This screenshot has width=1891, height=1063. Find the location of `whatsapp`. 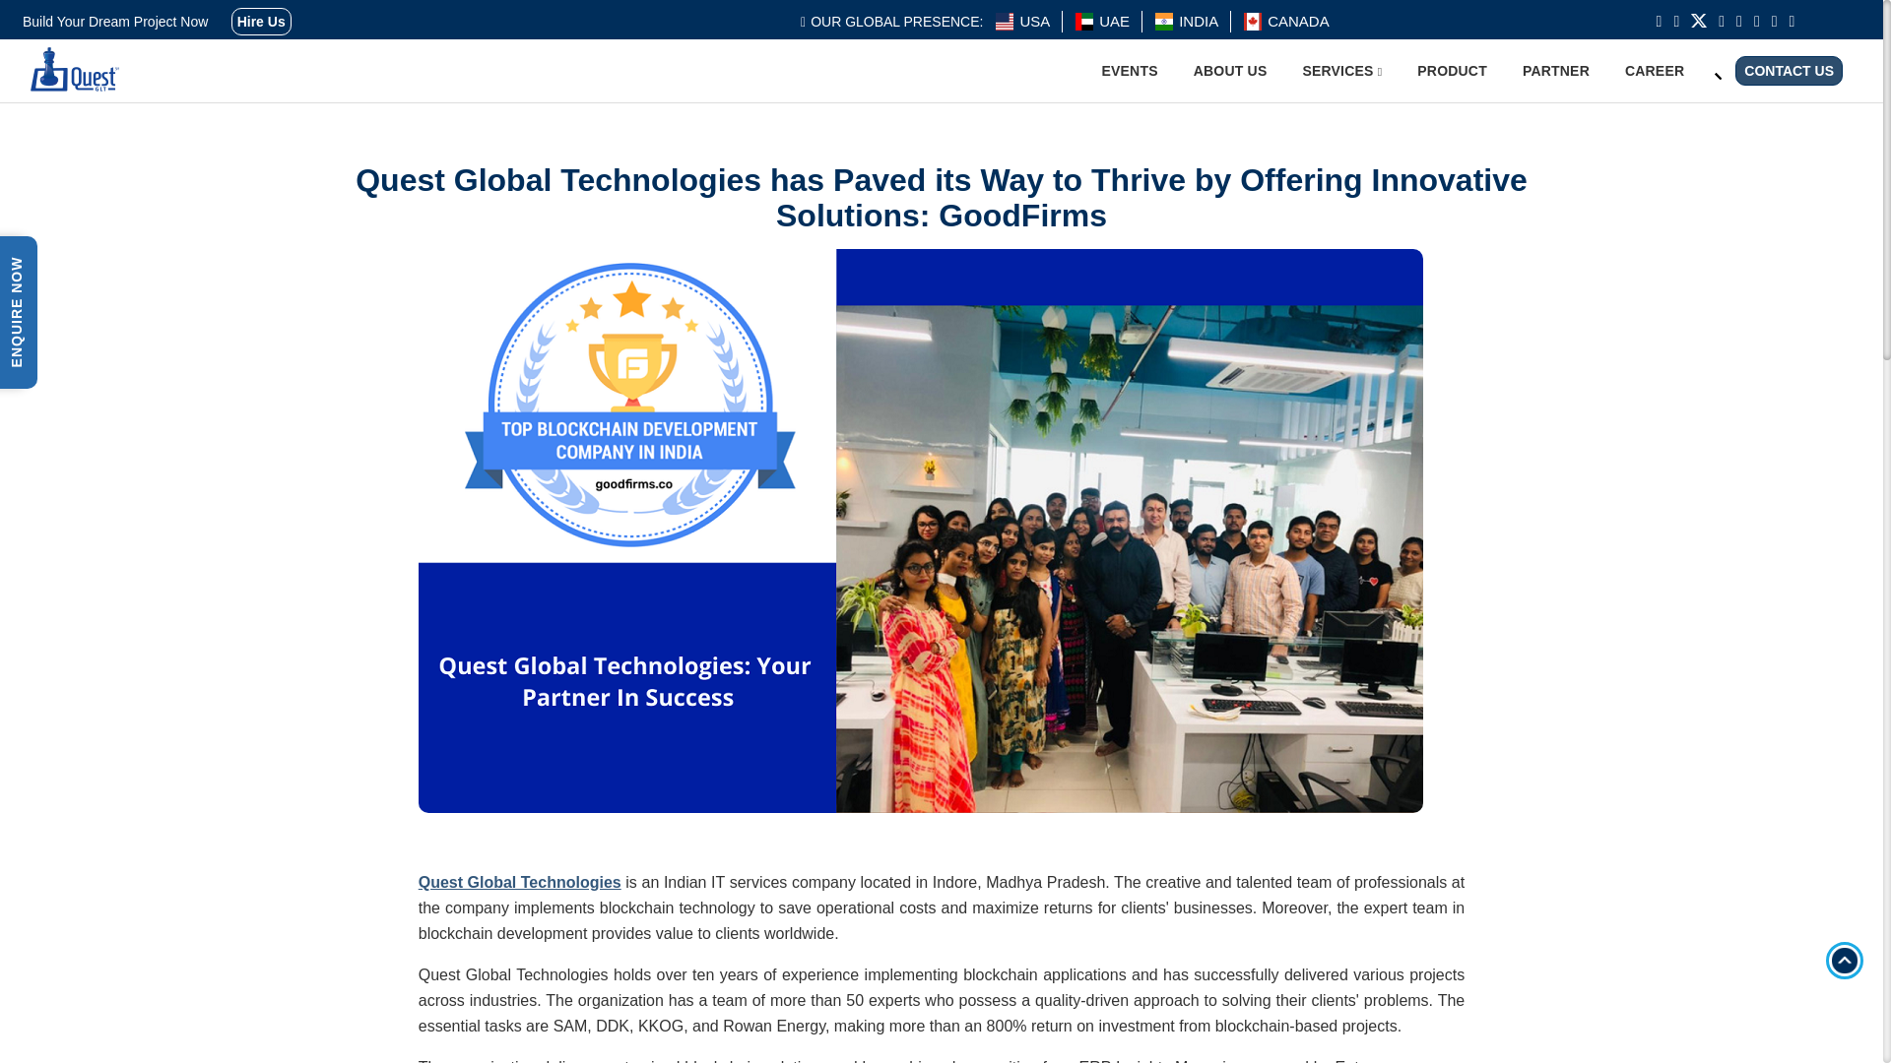

whatsapp is located at coordinates (1738, 21).